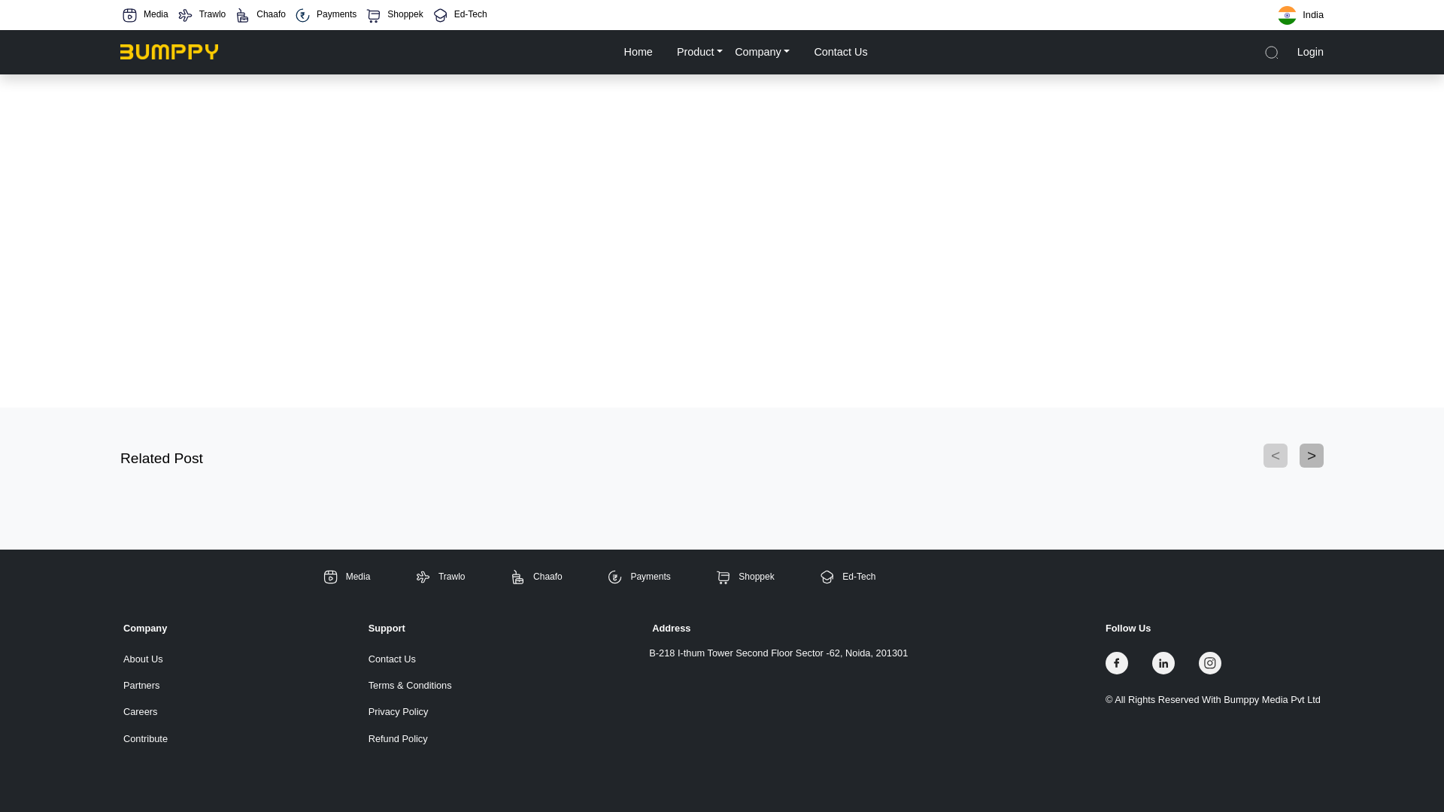 Image resolution: width=1444 pixels, height=812 pixels. Describe the element at coordinates (409, 711) in the screenshot. I see `Privacy Policy` at that location.